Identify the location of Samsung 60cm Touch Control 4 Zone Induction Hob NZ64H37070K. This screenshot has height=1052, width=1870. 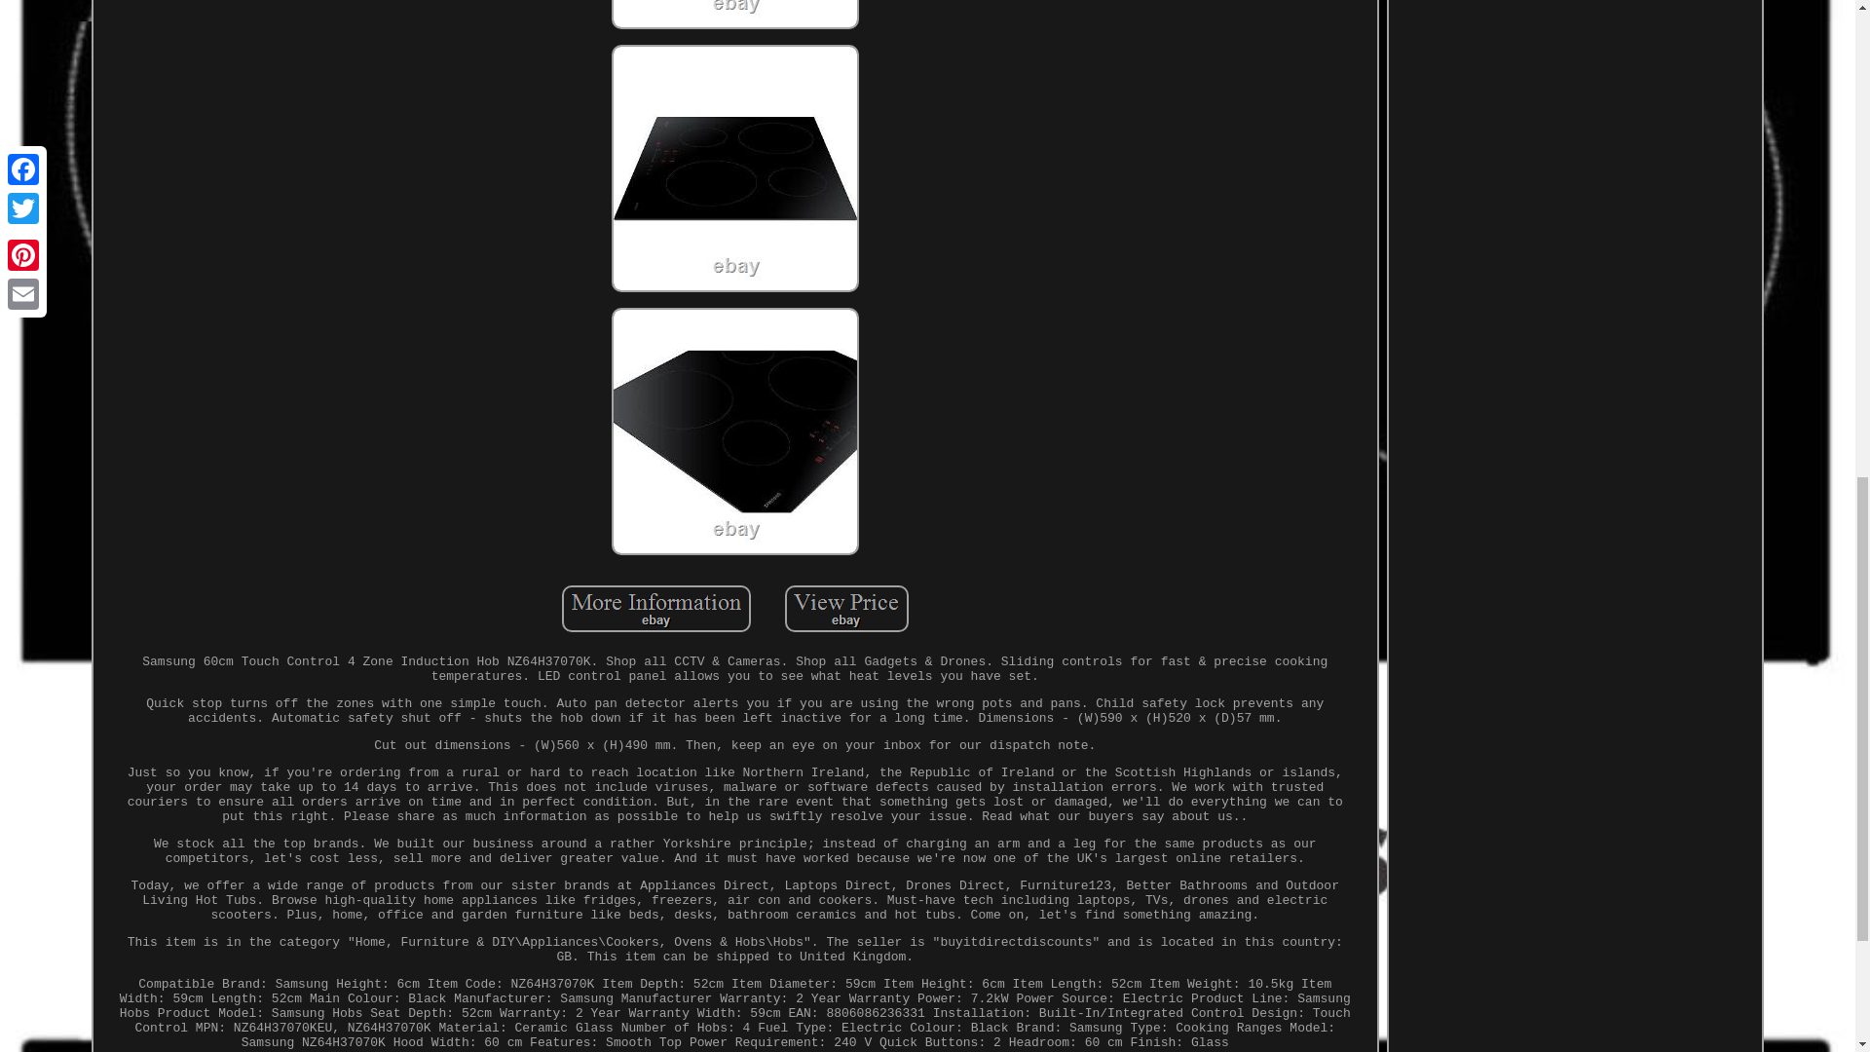
(734, 169).